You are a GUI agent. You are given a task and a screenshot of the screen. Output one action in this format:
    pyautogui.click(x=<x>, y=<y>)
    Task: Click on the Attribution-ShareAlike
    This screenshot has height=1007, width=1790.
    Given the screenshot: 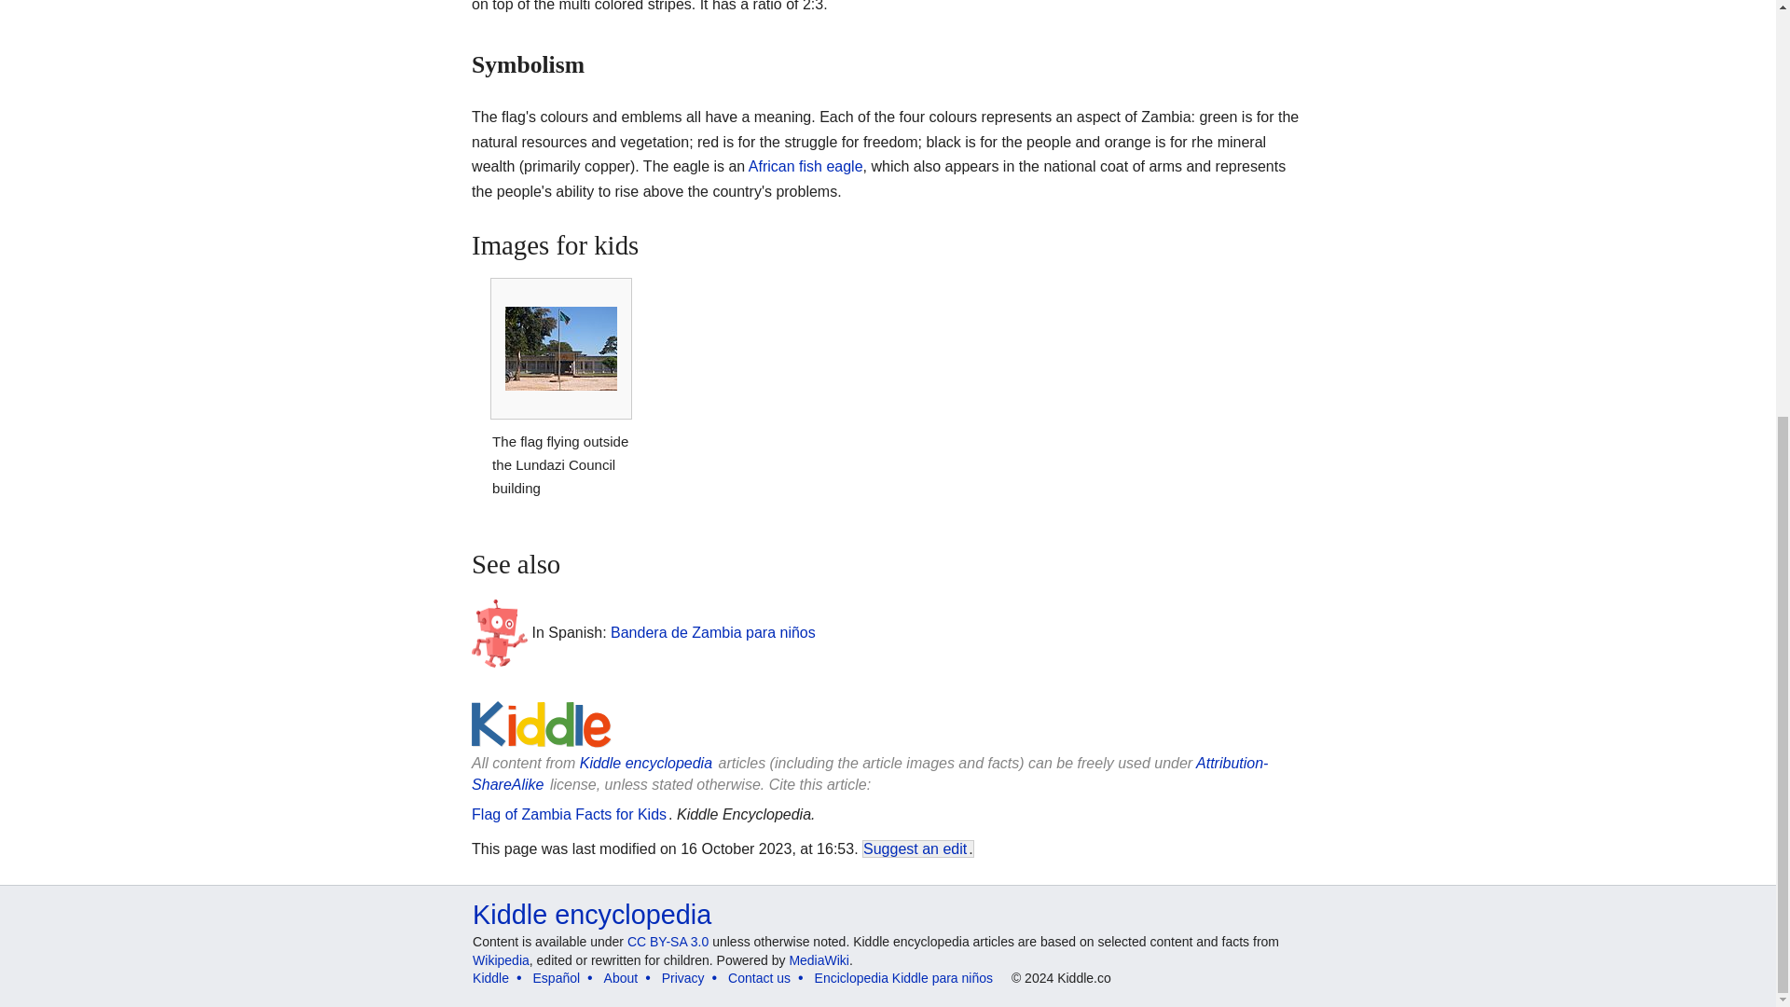 What is the action you would take?
    pyautogui.click(x=869, y=773)
    